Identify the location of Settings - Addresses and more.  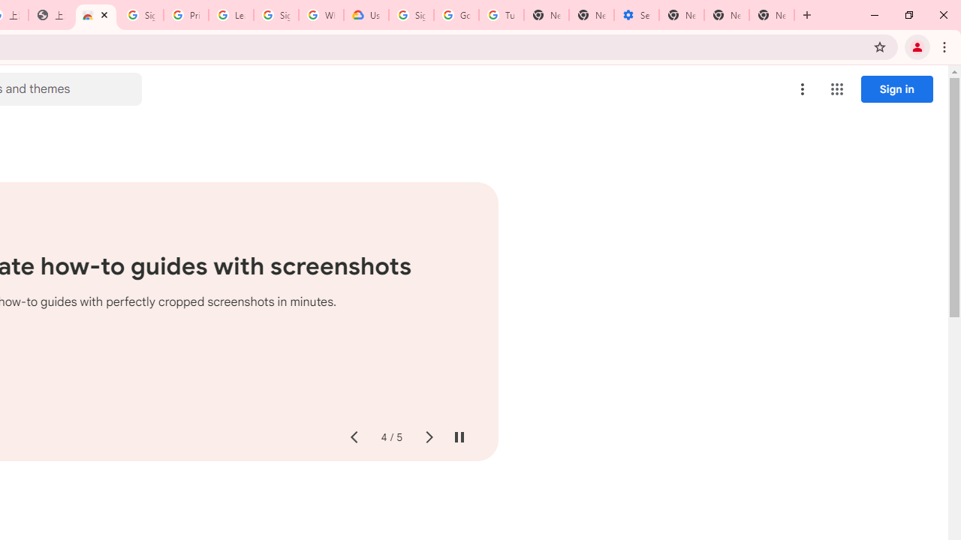
(637, 15).